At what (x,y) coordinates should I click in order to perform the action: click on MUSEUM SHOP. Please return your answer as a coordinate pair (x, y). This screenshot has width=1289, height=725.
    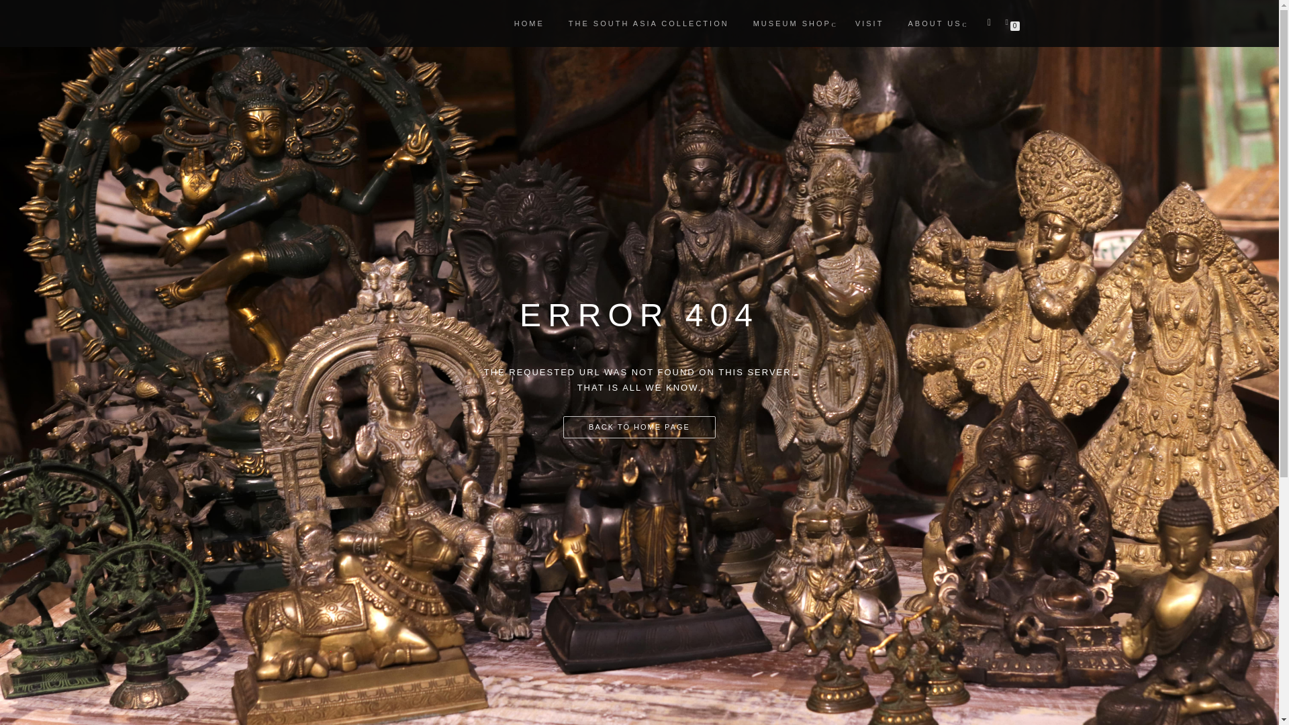
    Looking at the image, I should click on (792, 23).